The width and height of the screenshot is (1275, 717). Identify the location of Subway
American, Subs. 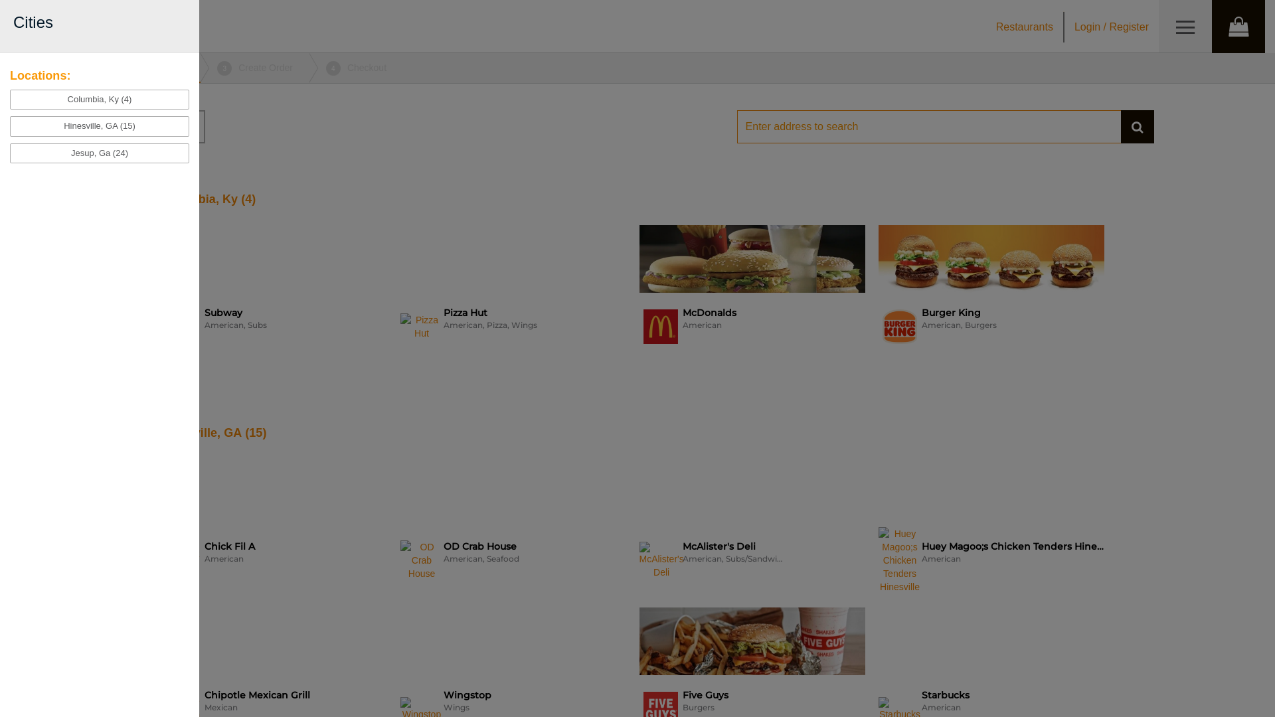
(274, 293).